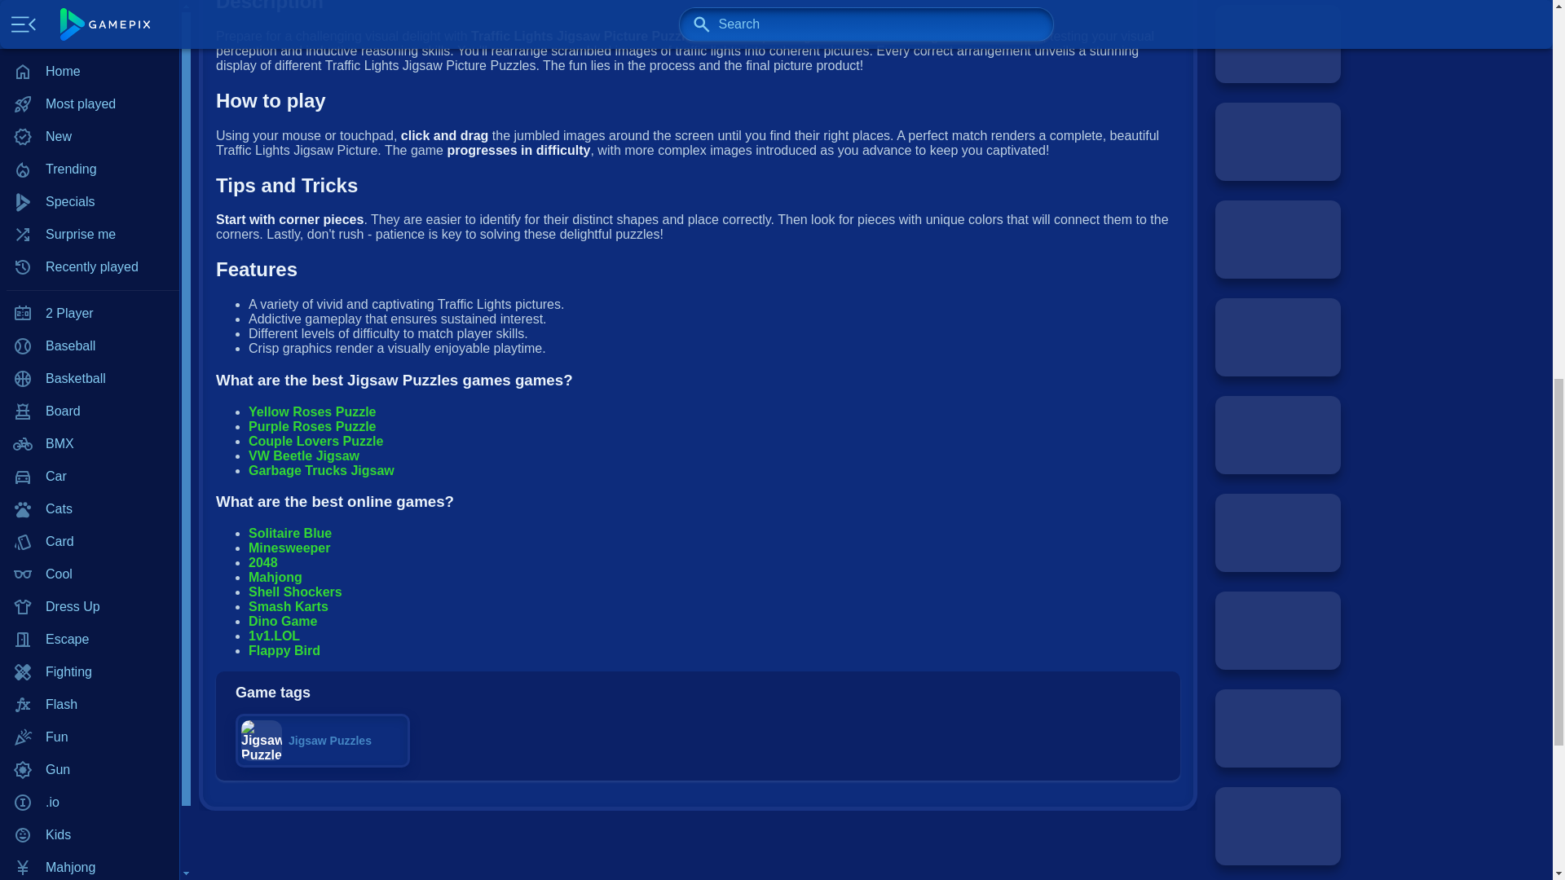 This screenshot has width=1565, height=880. I want to click on Math, so click(90, 53).